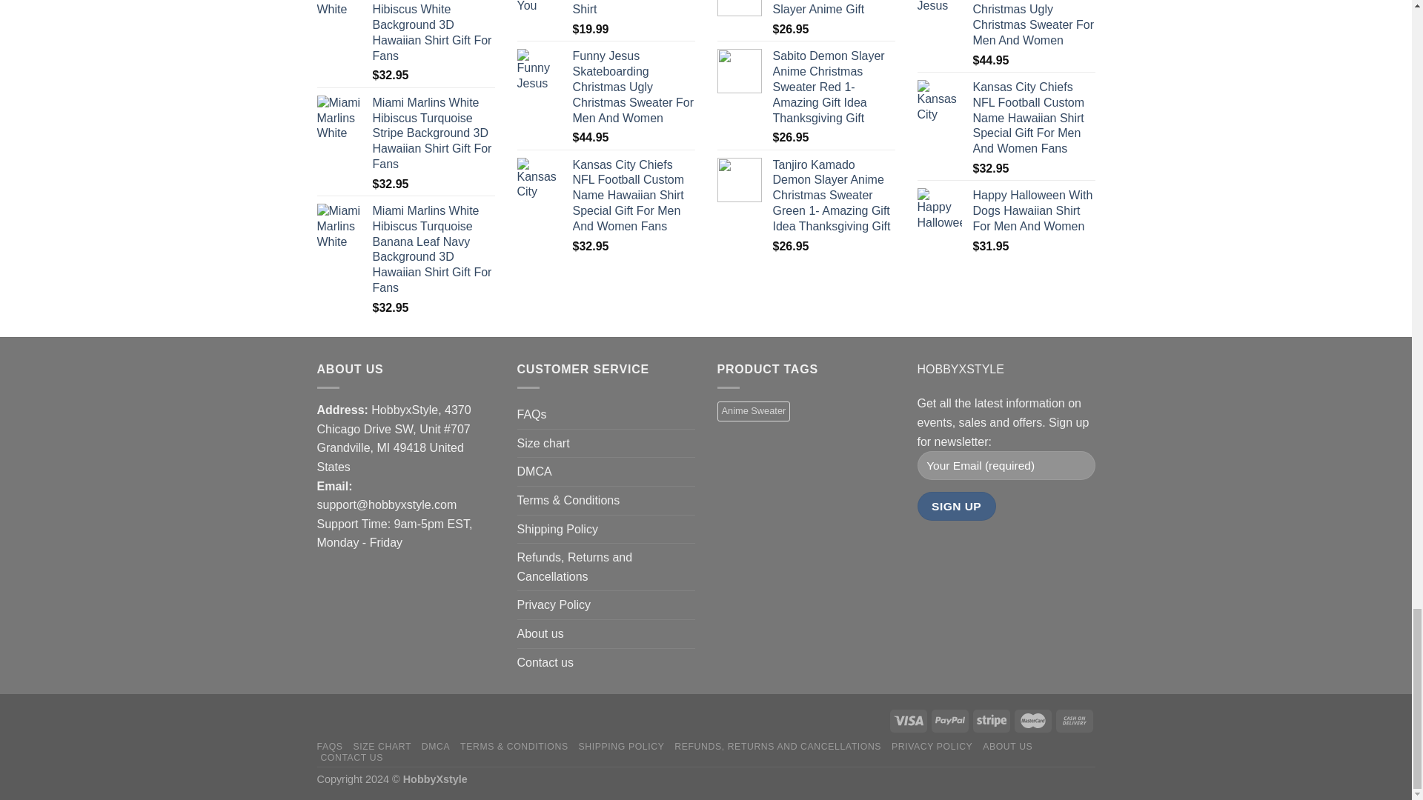 The image size is (1423, 800). I want to click on Sign Up, so click(957, 507).